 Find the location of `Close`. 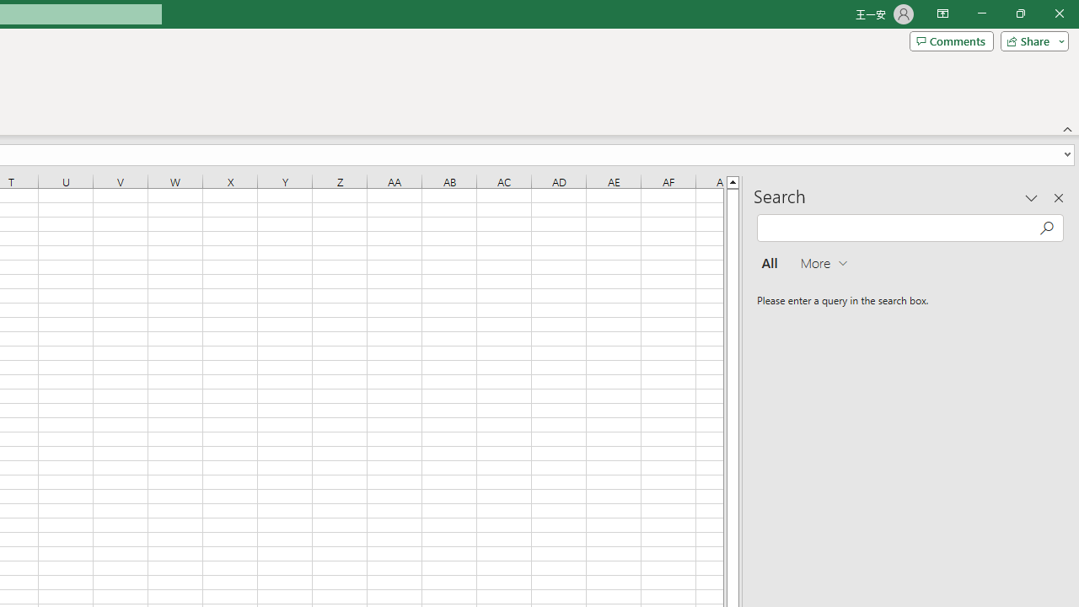

Close is located at coordinates (1059, 13).